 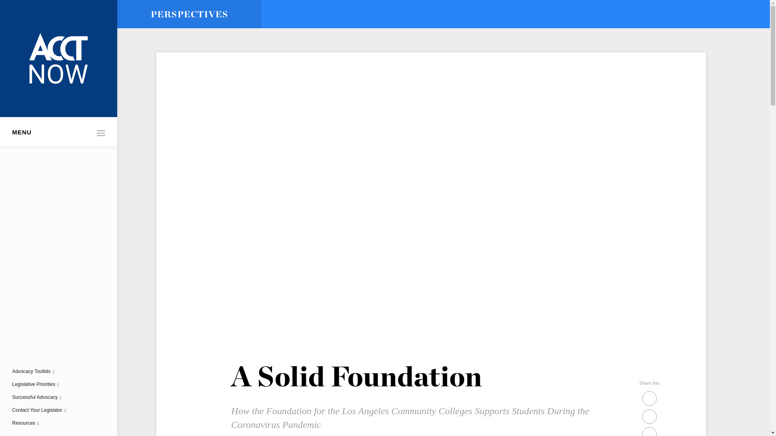 What do you see at coordinates (34, 384) in the screenshot?
I see `Legislative Priorities` at bounding box center [34, 384].